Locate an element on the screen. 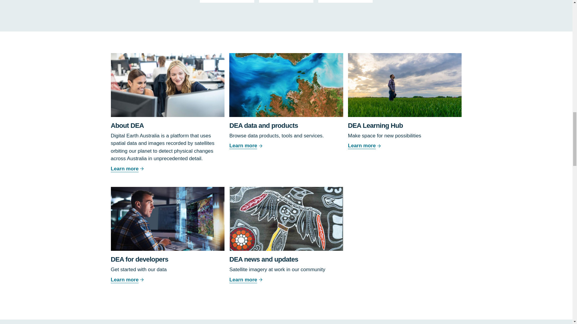  Learn more is located at coordinates (167, 169).